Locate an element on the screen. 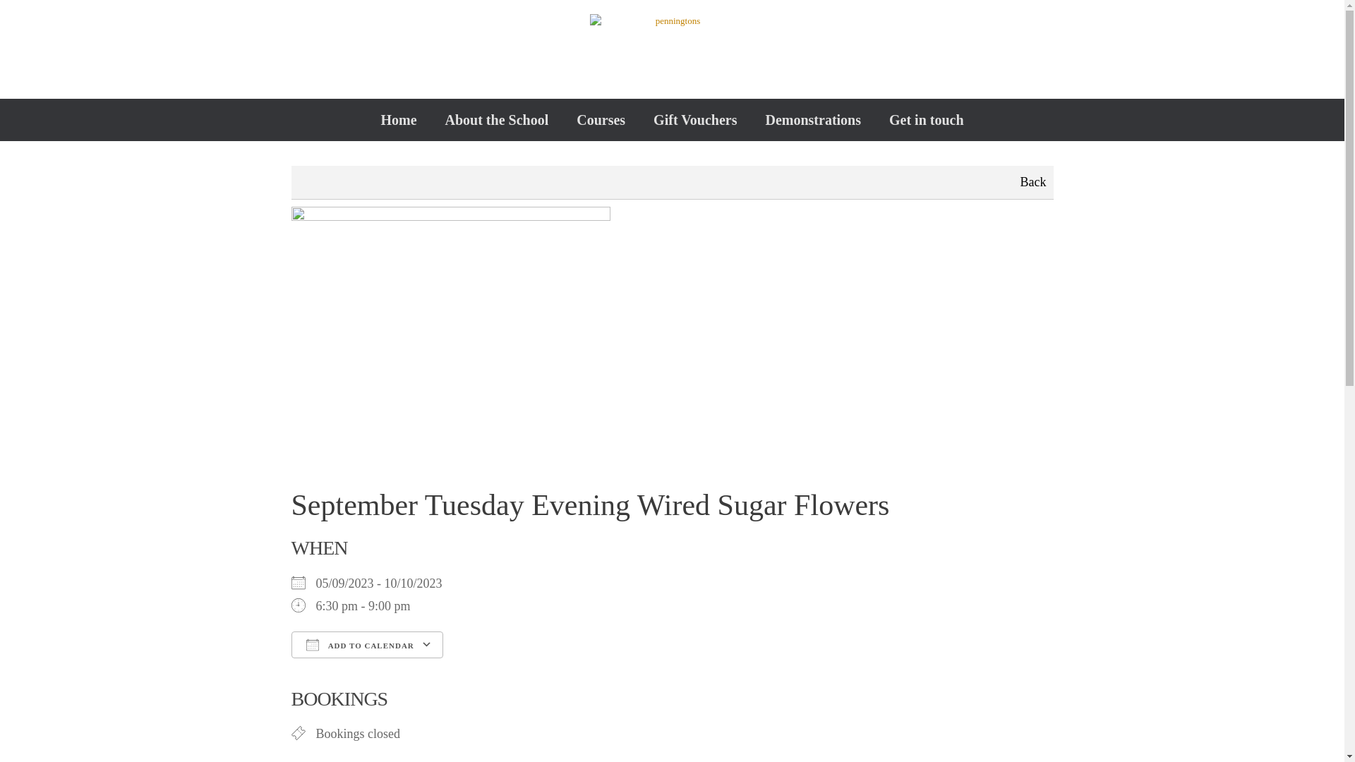 The height and width of the screenshot is (762, 1355). Download ICS is located at coordinates (306, 673).